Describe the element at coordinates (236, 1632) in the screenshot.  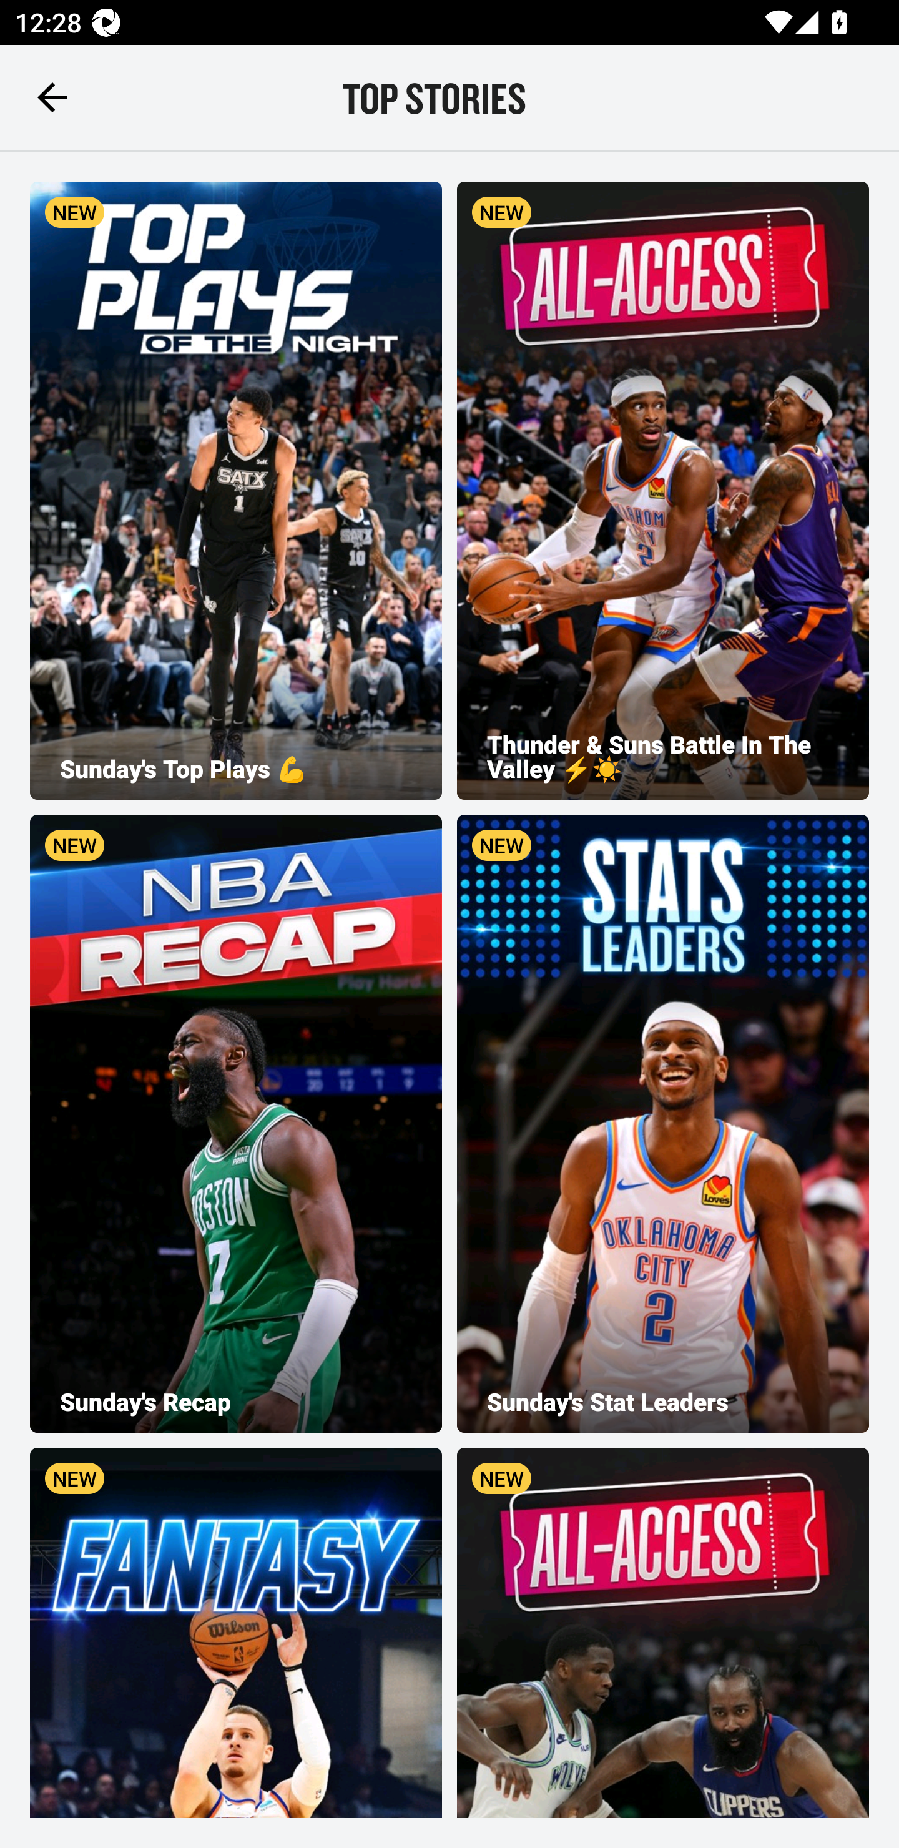
I see `NEW` at that location.